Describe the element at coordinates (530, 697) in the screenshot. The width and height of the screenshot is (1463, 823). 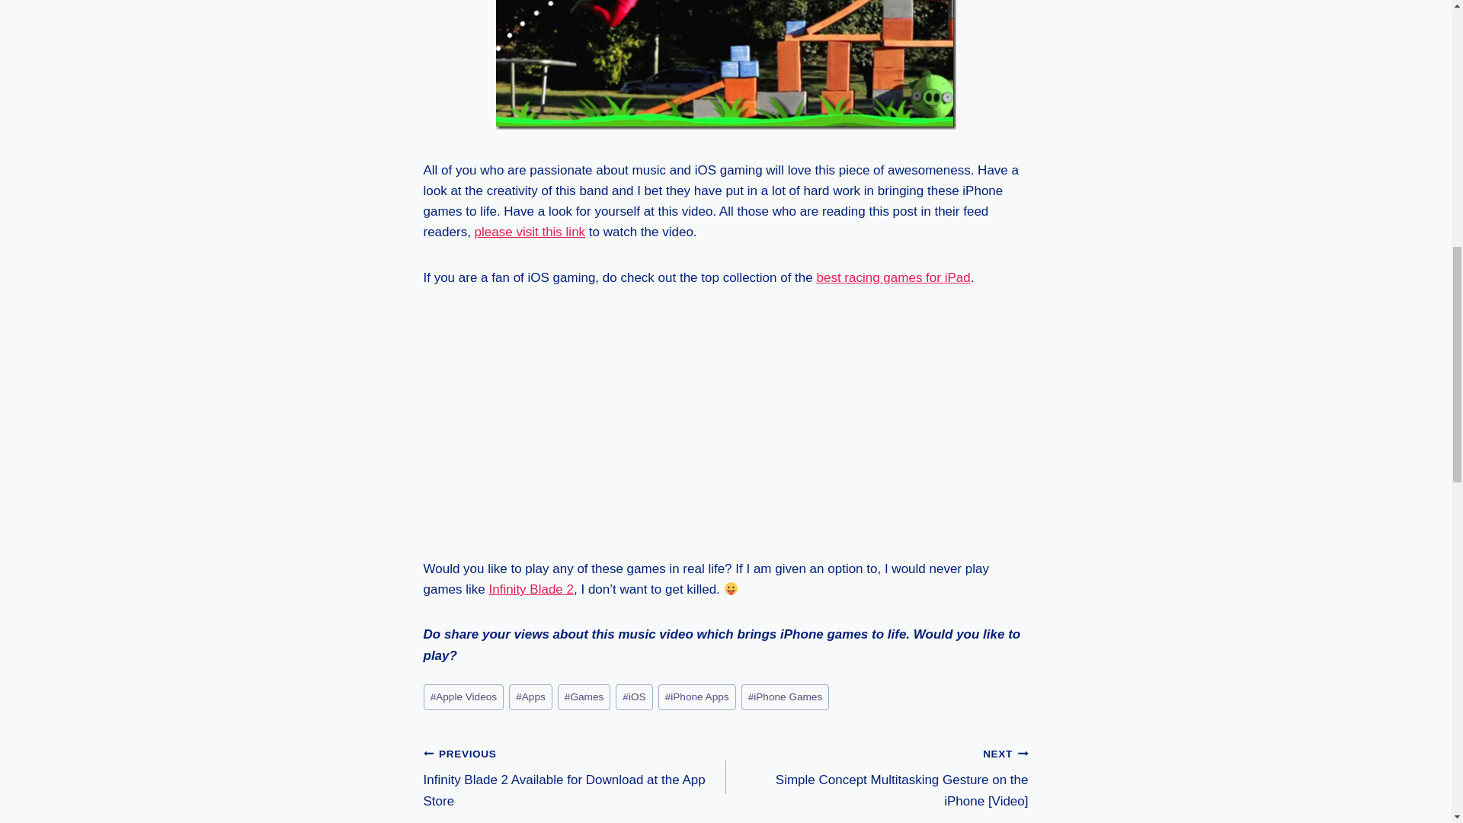
I see `Apps` at that location.